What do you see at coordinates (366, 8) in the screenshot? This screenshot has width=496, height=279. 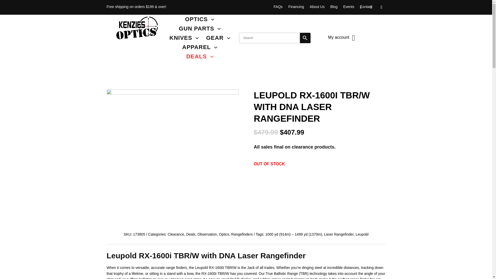 I see `Contact` at bounding box center [366, 8].